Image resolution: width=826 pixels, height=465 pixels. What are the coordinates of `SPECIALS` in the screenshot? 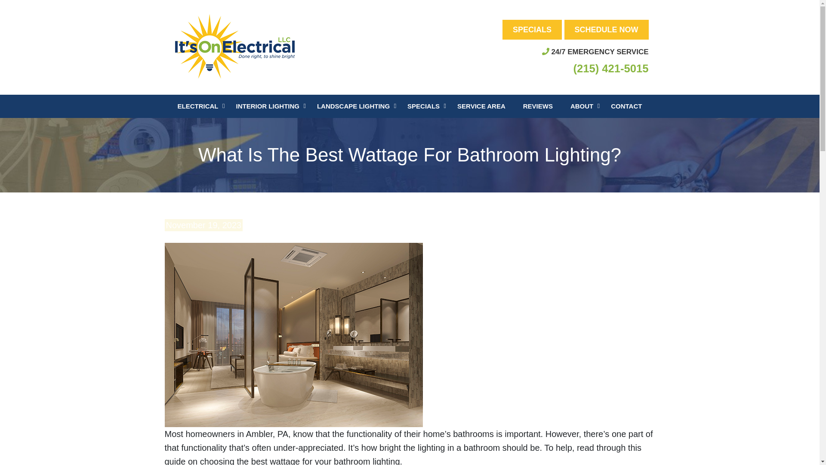 It's located at (423, 106).